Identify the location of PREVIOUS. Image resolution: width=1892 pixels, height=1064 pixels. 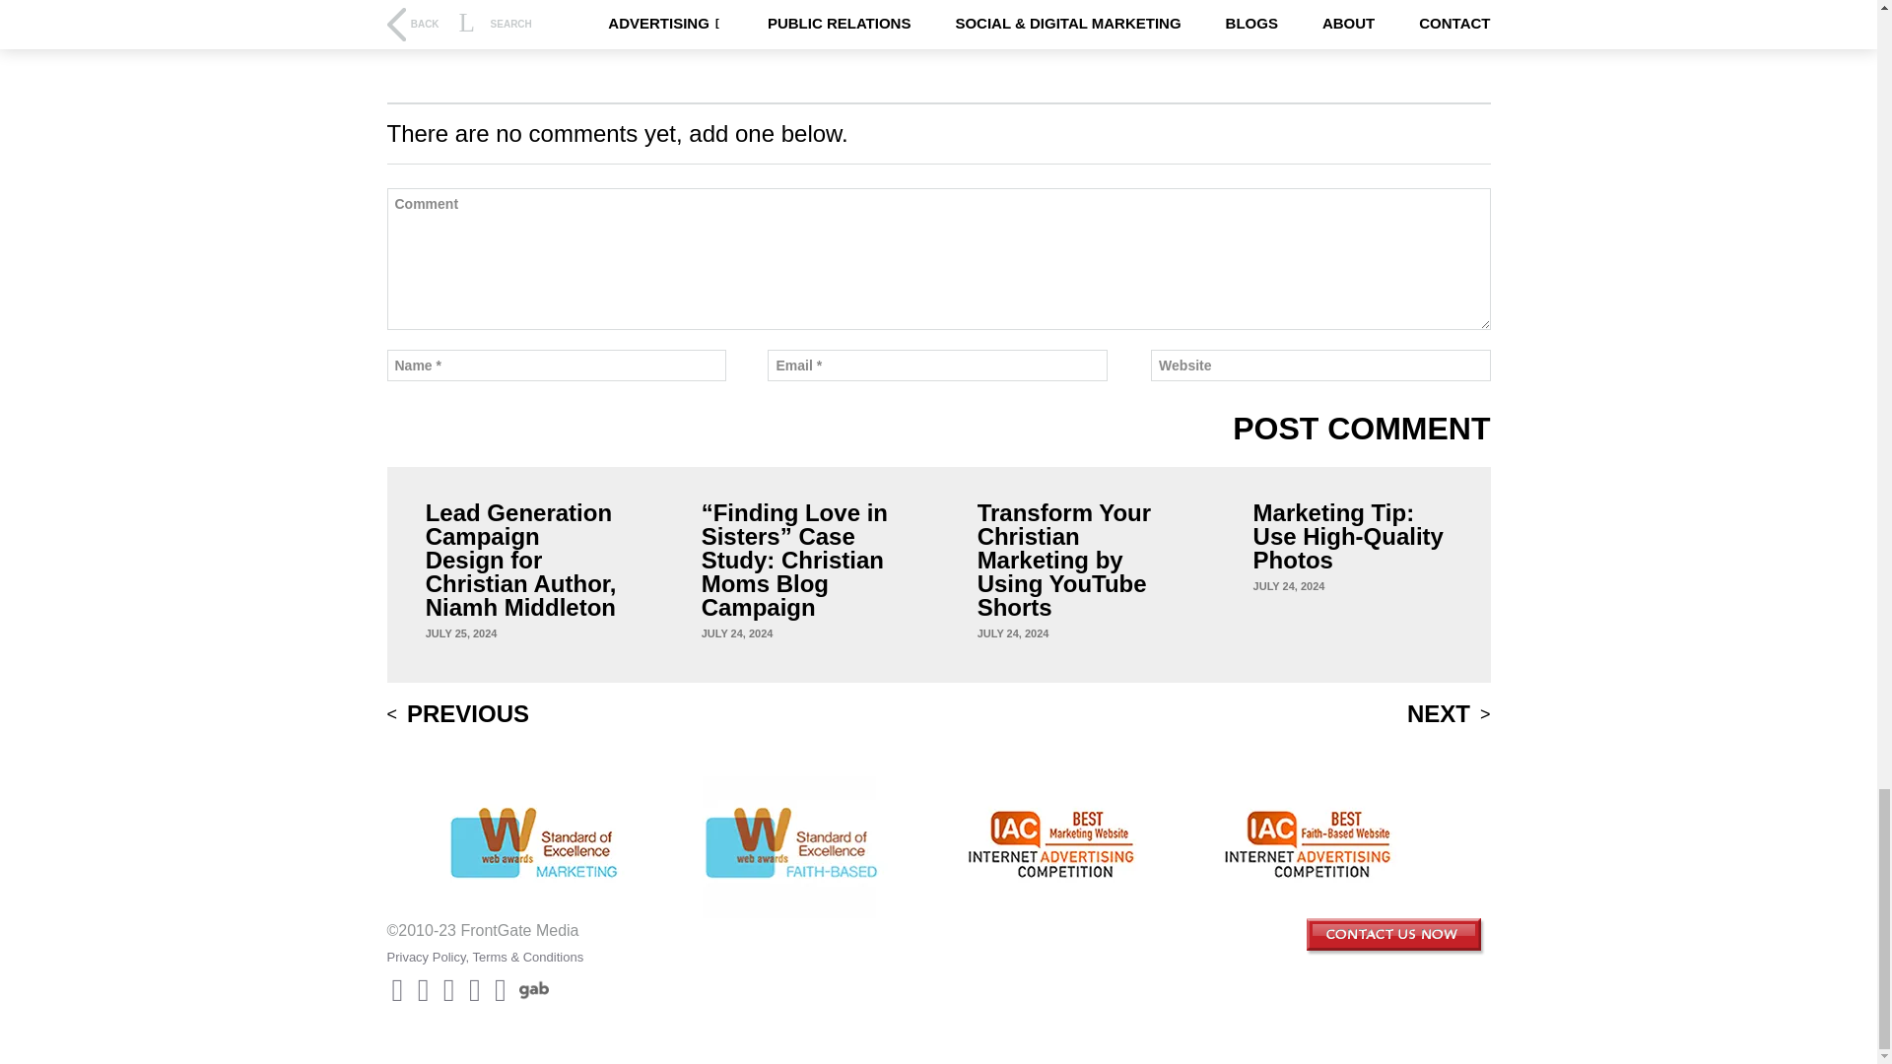
(457, 713).